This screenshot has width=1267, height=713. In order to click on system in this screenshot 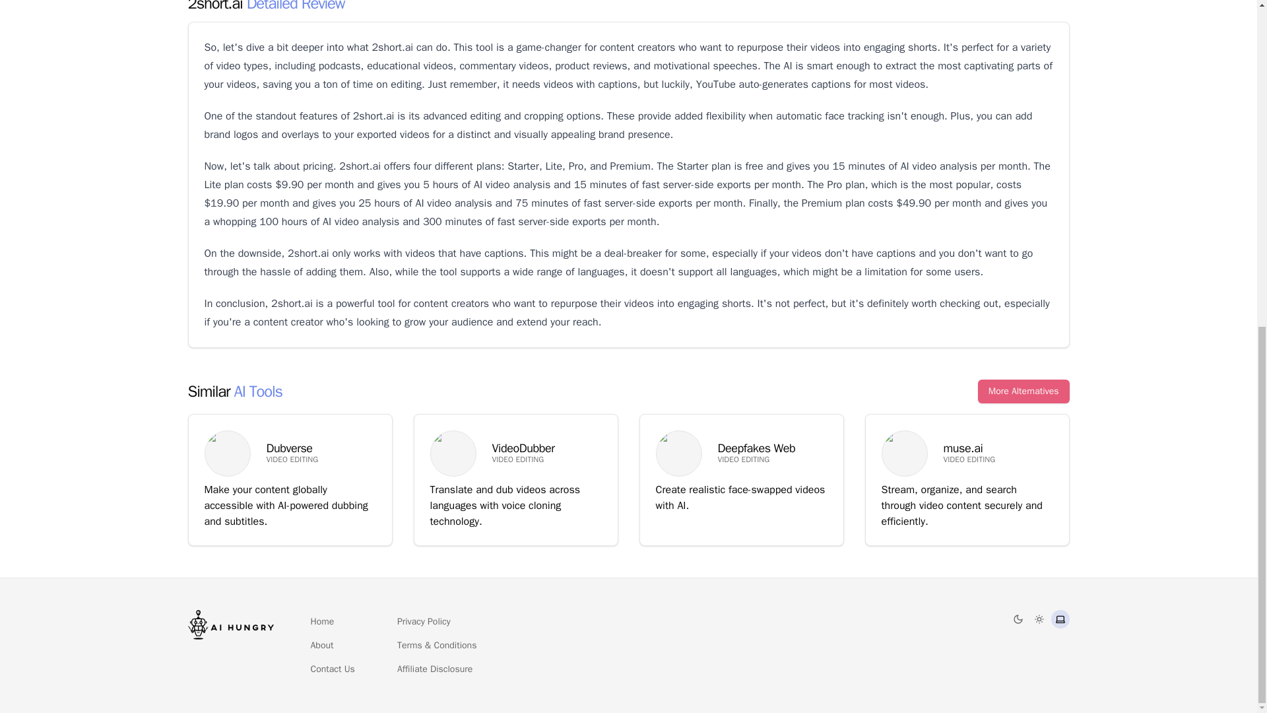, I will do `click(1060, 619)`.